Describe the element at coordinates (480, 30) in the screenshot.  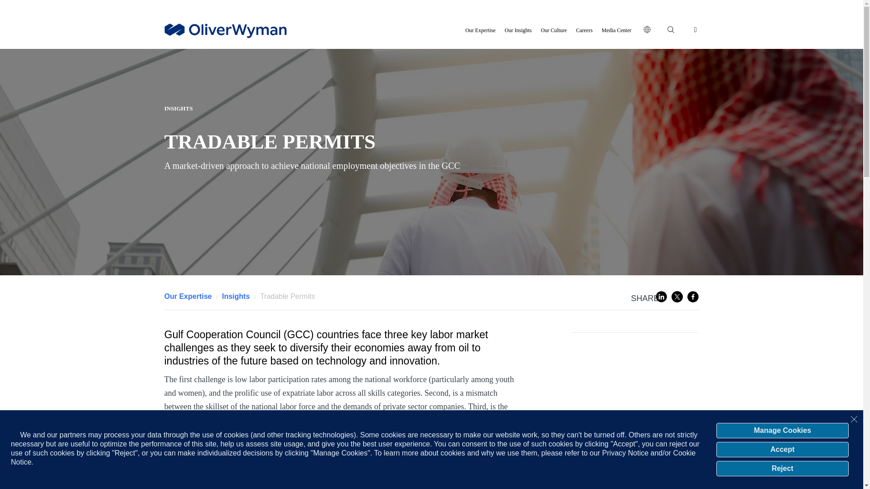
I see `Our Expertise` at that location.